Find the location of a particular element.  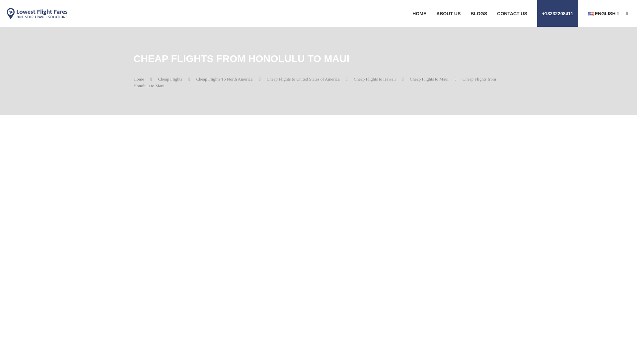

Cheap Flights is located at coordinates (170, 79).